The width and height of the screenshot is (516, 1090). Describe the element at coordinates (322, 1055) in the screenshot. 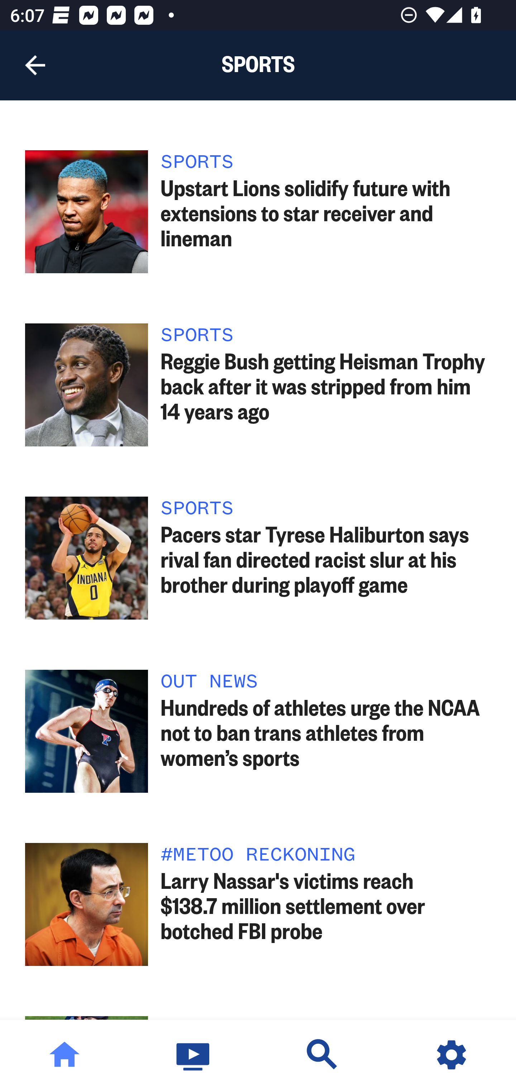

I see `Discover` at that location.